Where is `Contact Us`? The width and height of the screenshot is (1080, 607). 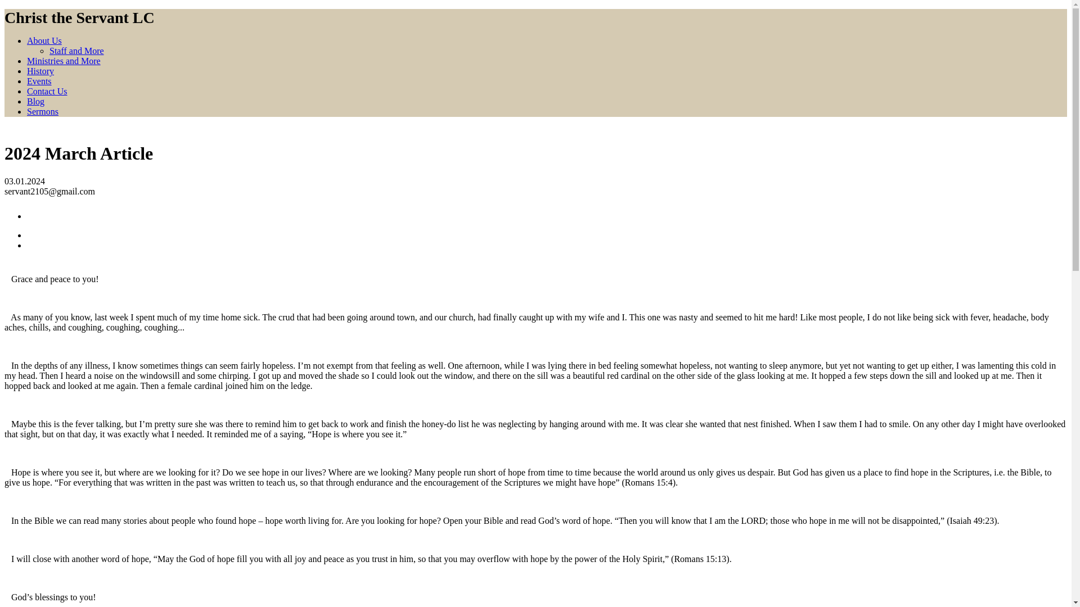 Contact Us is located at coordinates (47, 91).